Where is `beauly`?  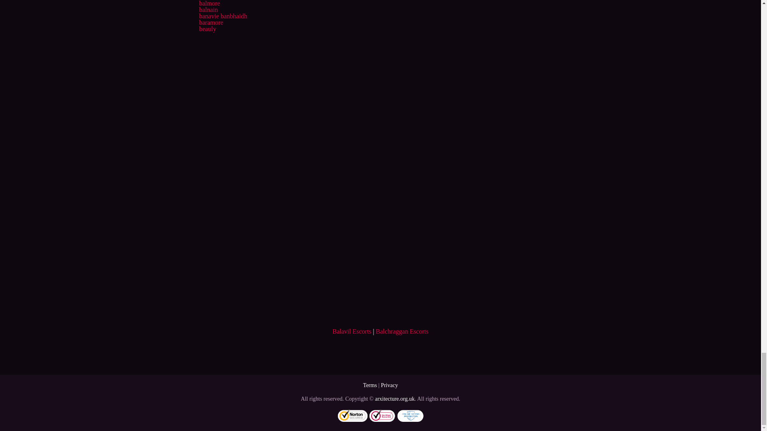
beauly is located at coordinates (207, 29).